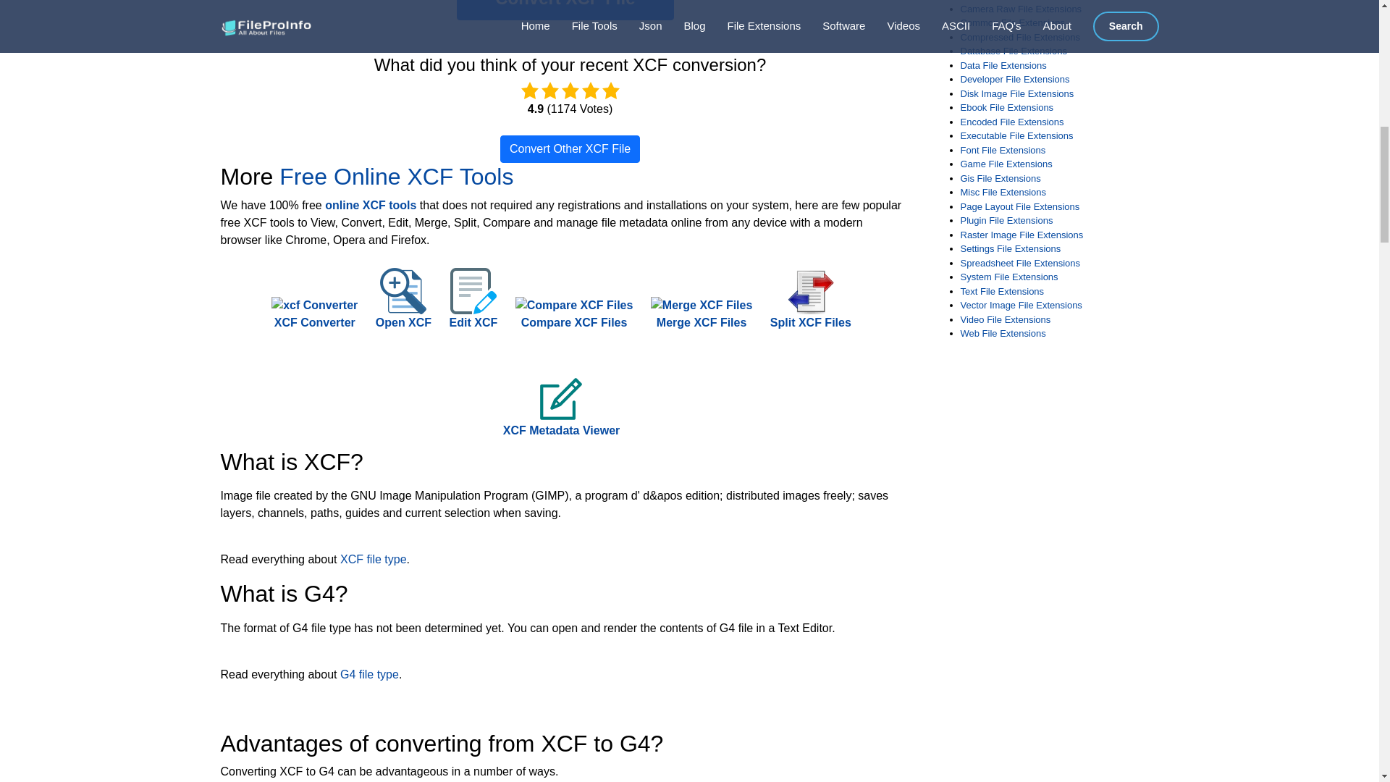  Describe the element at coordinates (575, 313) in the screenshot. I see `Compare XCF Files` at that location.